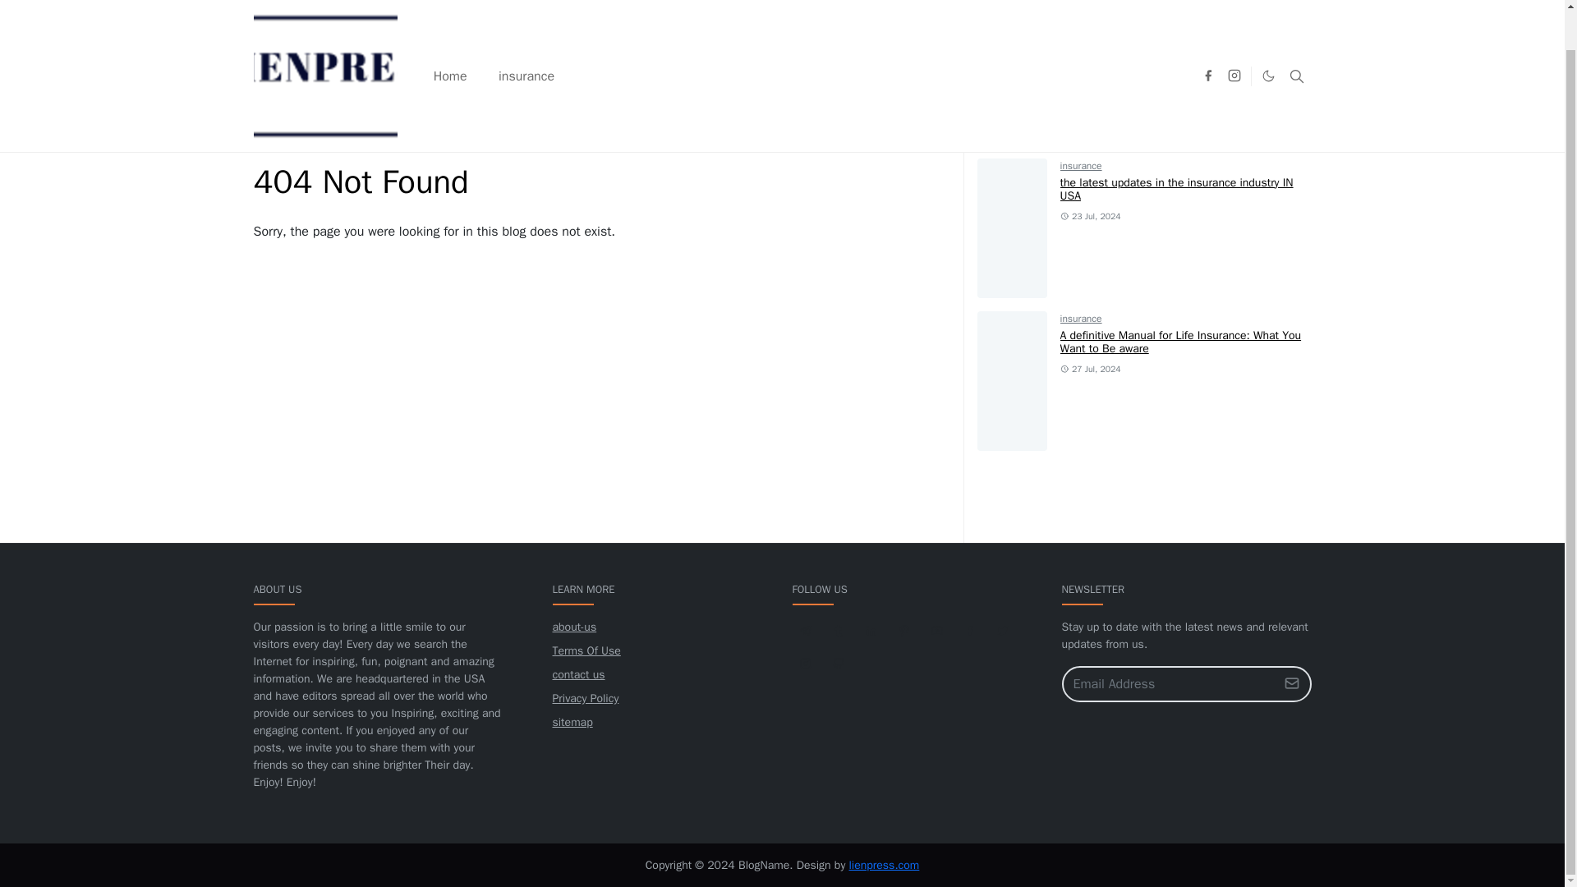  I want to click on Terms Of Use, so click(586, 650).